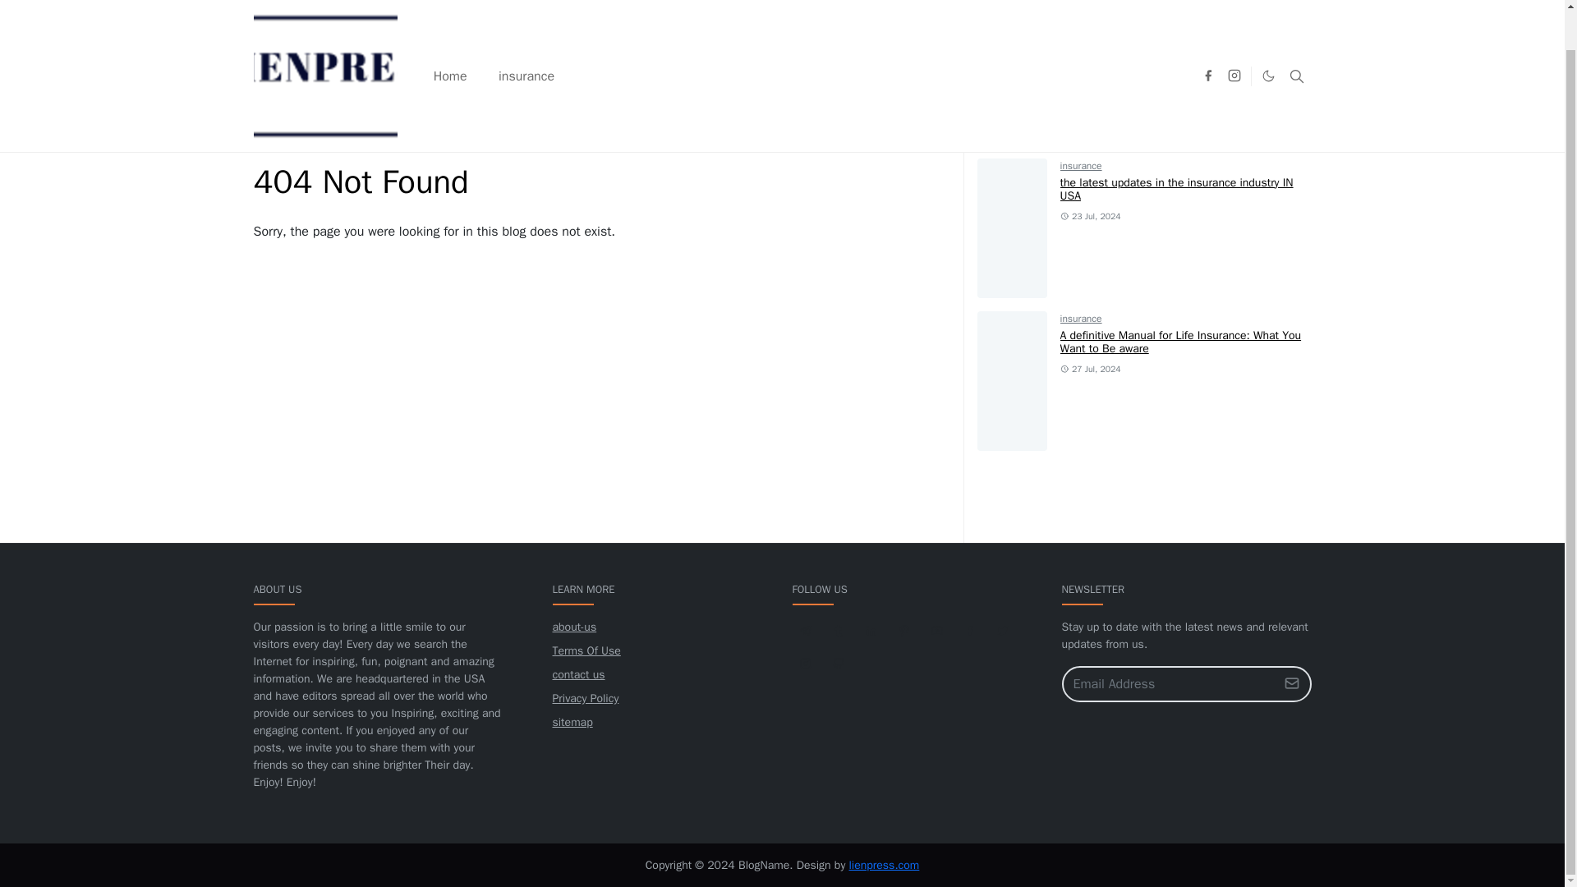  I want to click on Terms Of Use, so click(586, 650).